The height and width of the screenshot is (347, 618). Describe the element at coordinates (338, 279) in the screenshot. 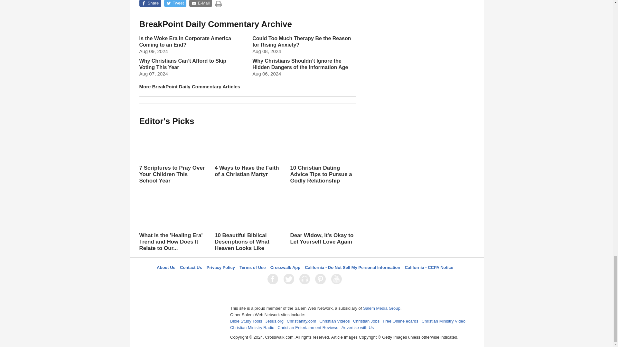

I see `YouTube` at that location.